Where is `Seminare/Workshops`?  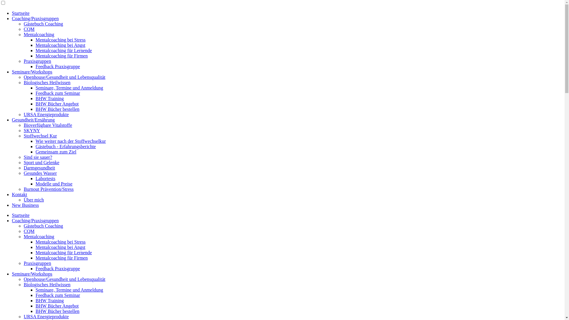 Seminare/Workshops is located at coordinates (32, 72).